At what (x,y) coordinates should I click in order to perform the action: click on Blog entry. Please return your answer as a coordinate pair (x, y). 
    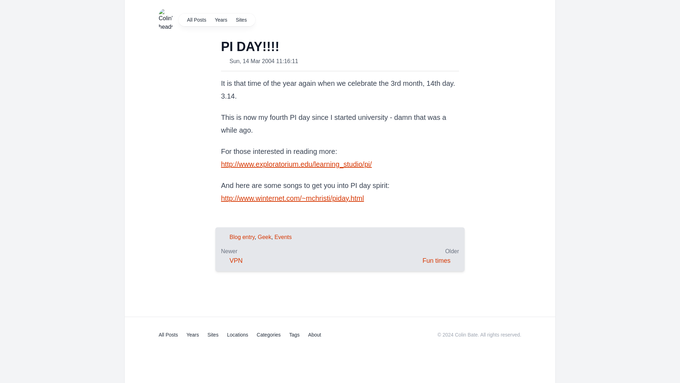
    Looking at the image, I should click on (242, 237).